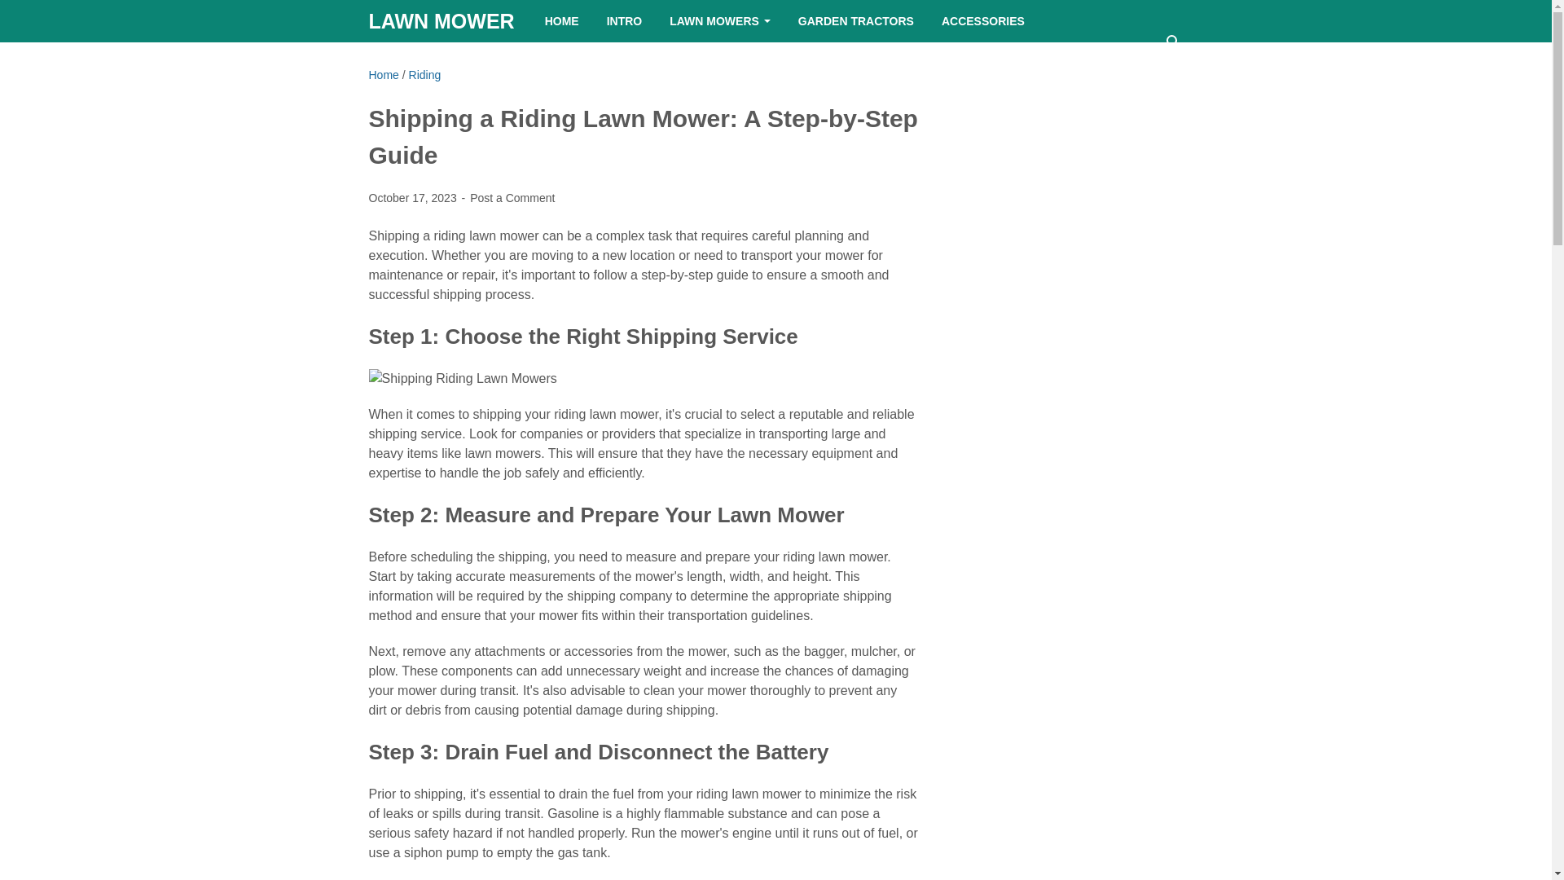 The width and height of the screenshot is (1564, 880). Describe the element at coordinates (441, 20) in the screenshot. I see `Lawn Mower` at that location.